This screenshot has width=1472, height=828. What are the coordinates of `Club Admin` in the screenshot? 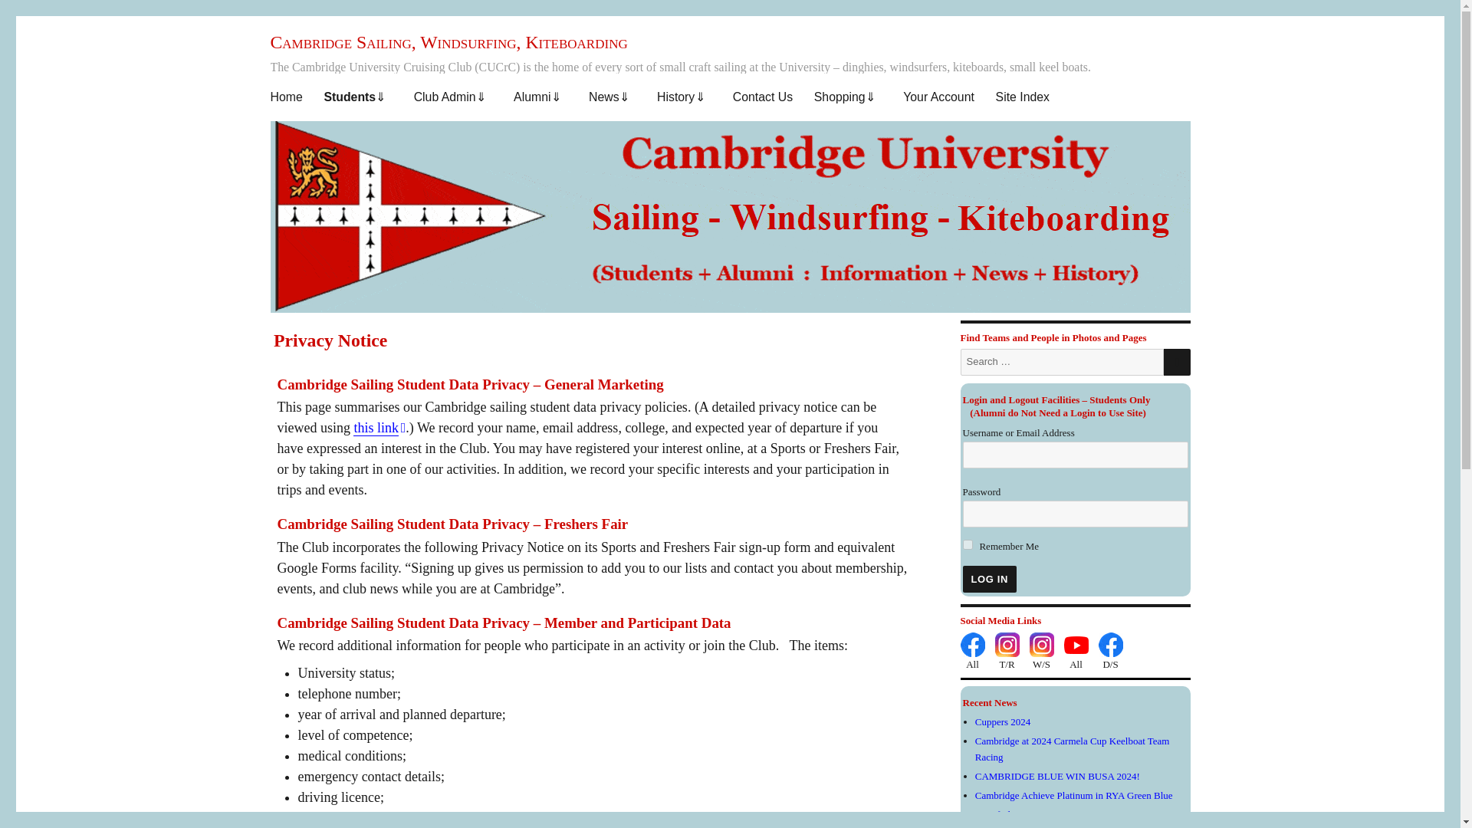 It's located at (453, 97).